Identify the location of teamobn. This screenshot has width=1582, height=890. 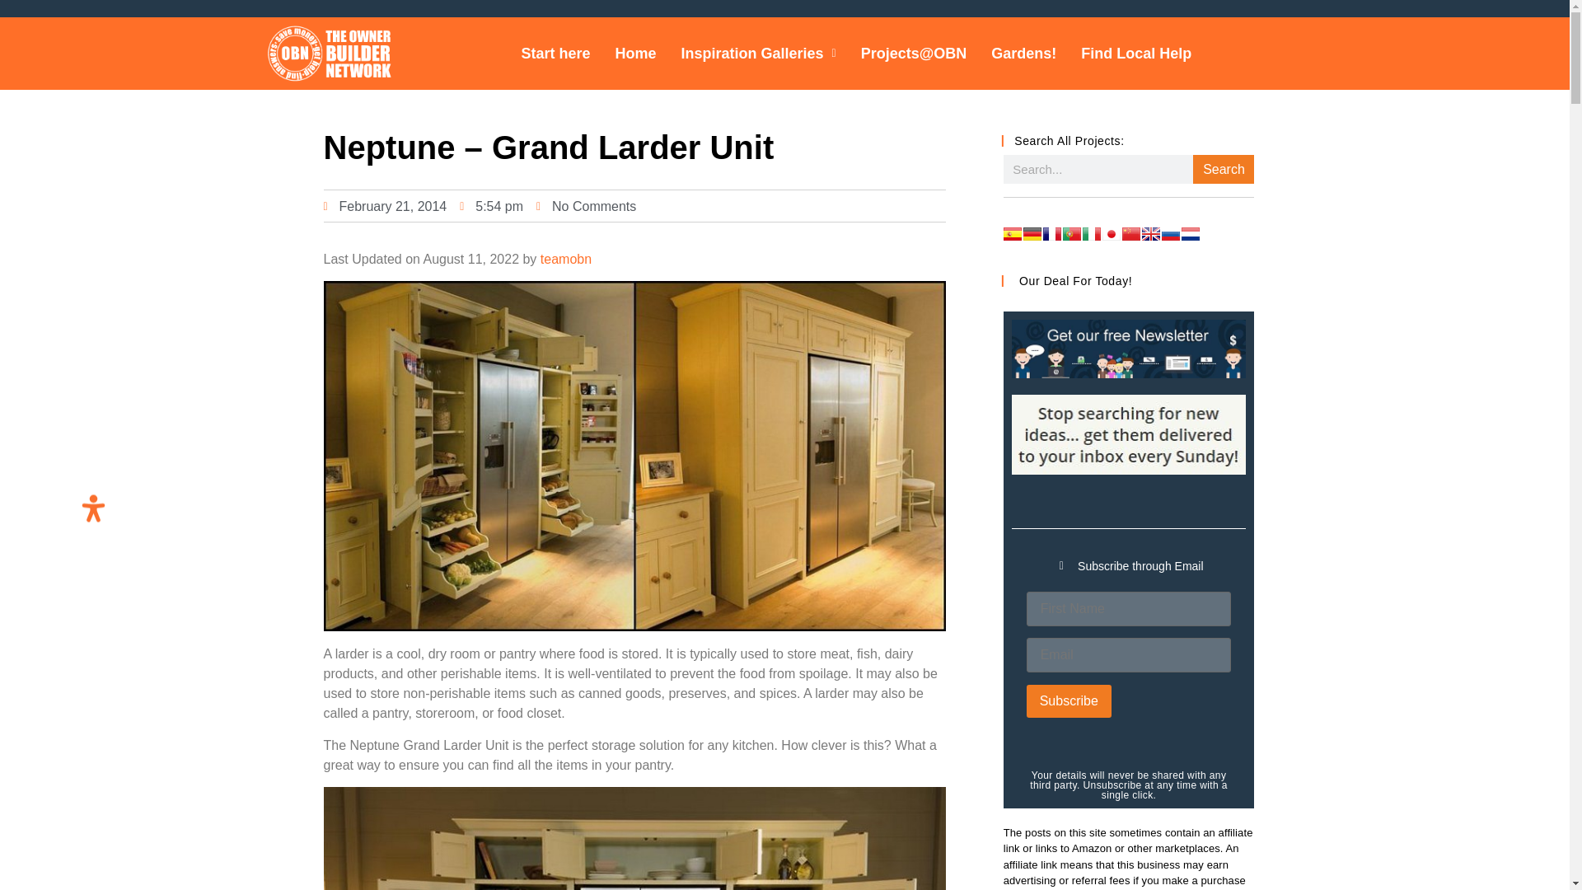
(566, 259).